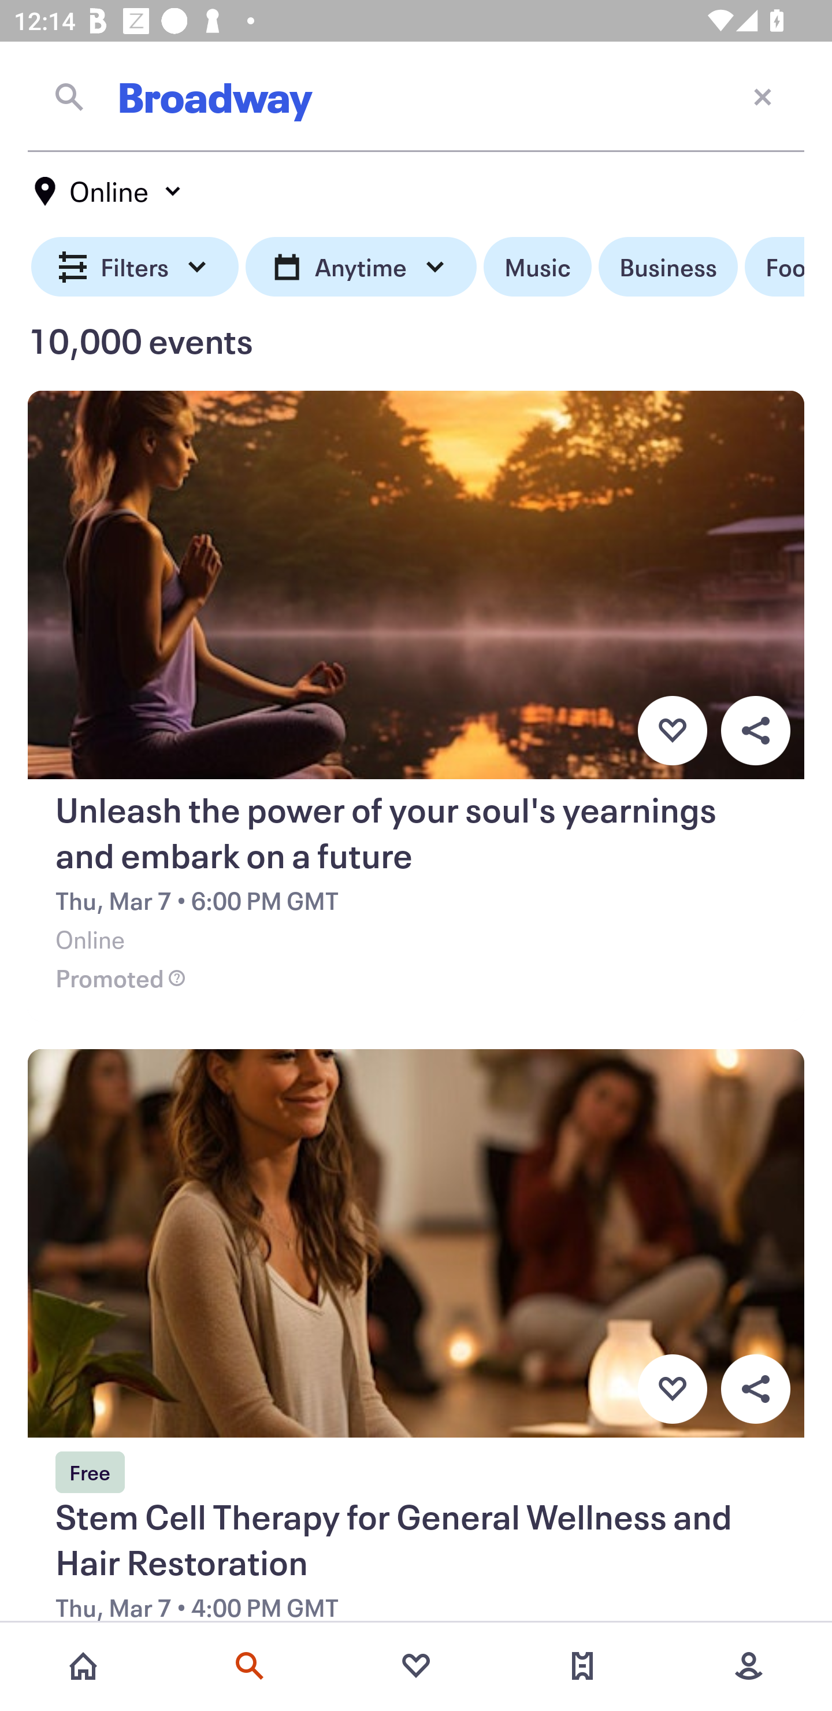 Image resolution: width=832 pixels, height=1711 pixels. What do you see at coordinates (755, 1389) in the screenshot?
I see `Overflow menu button` at bounding box center [755, 1389].